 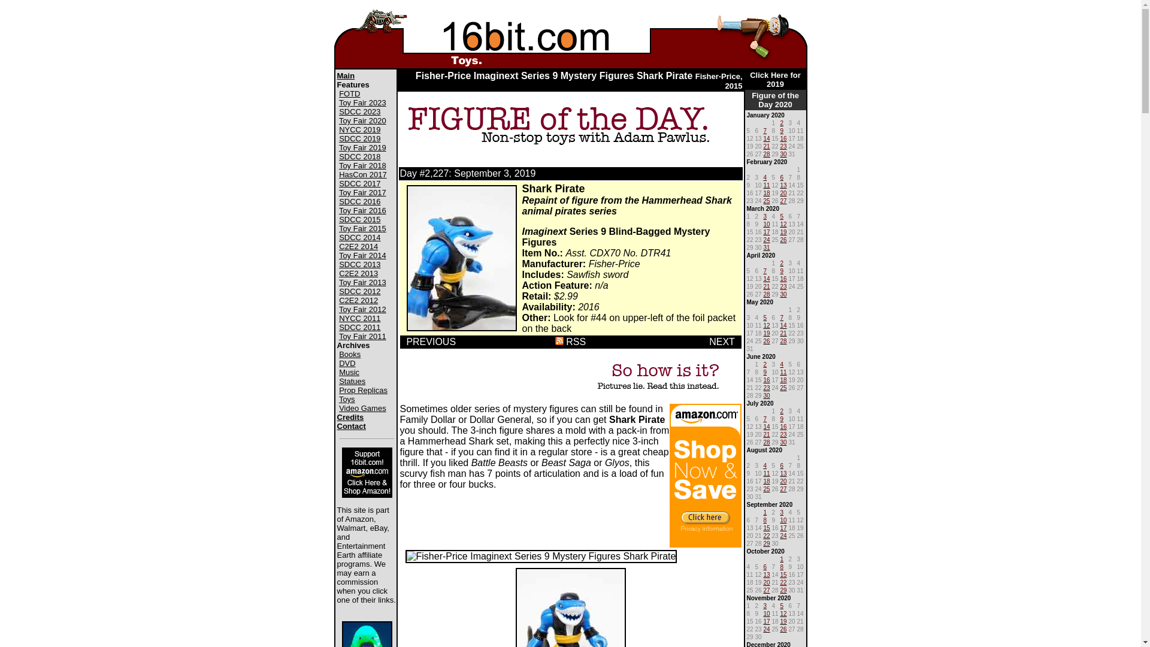 I want to click on HasCon 2017, so click(x=363, y=175).